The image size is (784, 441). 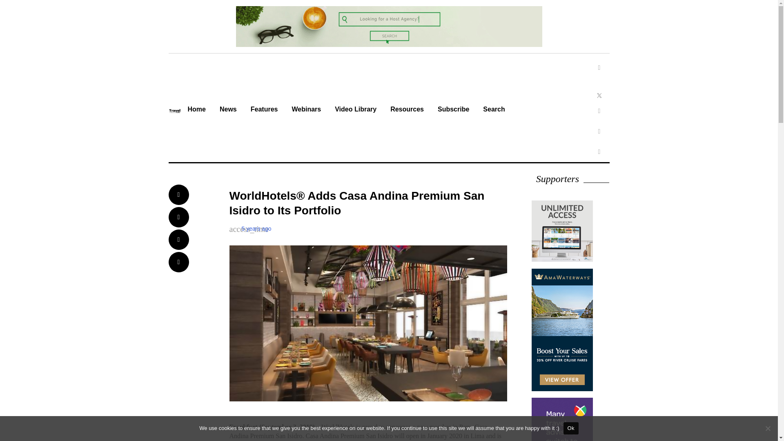 What do you see at coordinates (178, 239) in the screenshot?
I see `Share on LinkedIn` at bounding box center [178, 239].